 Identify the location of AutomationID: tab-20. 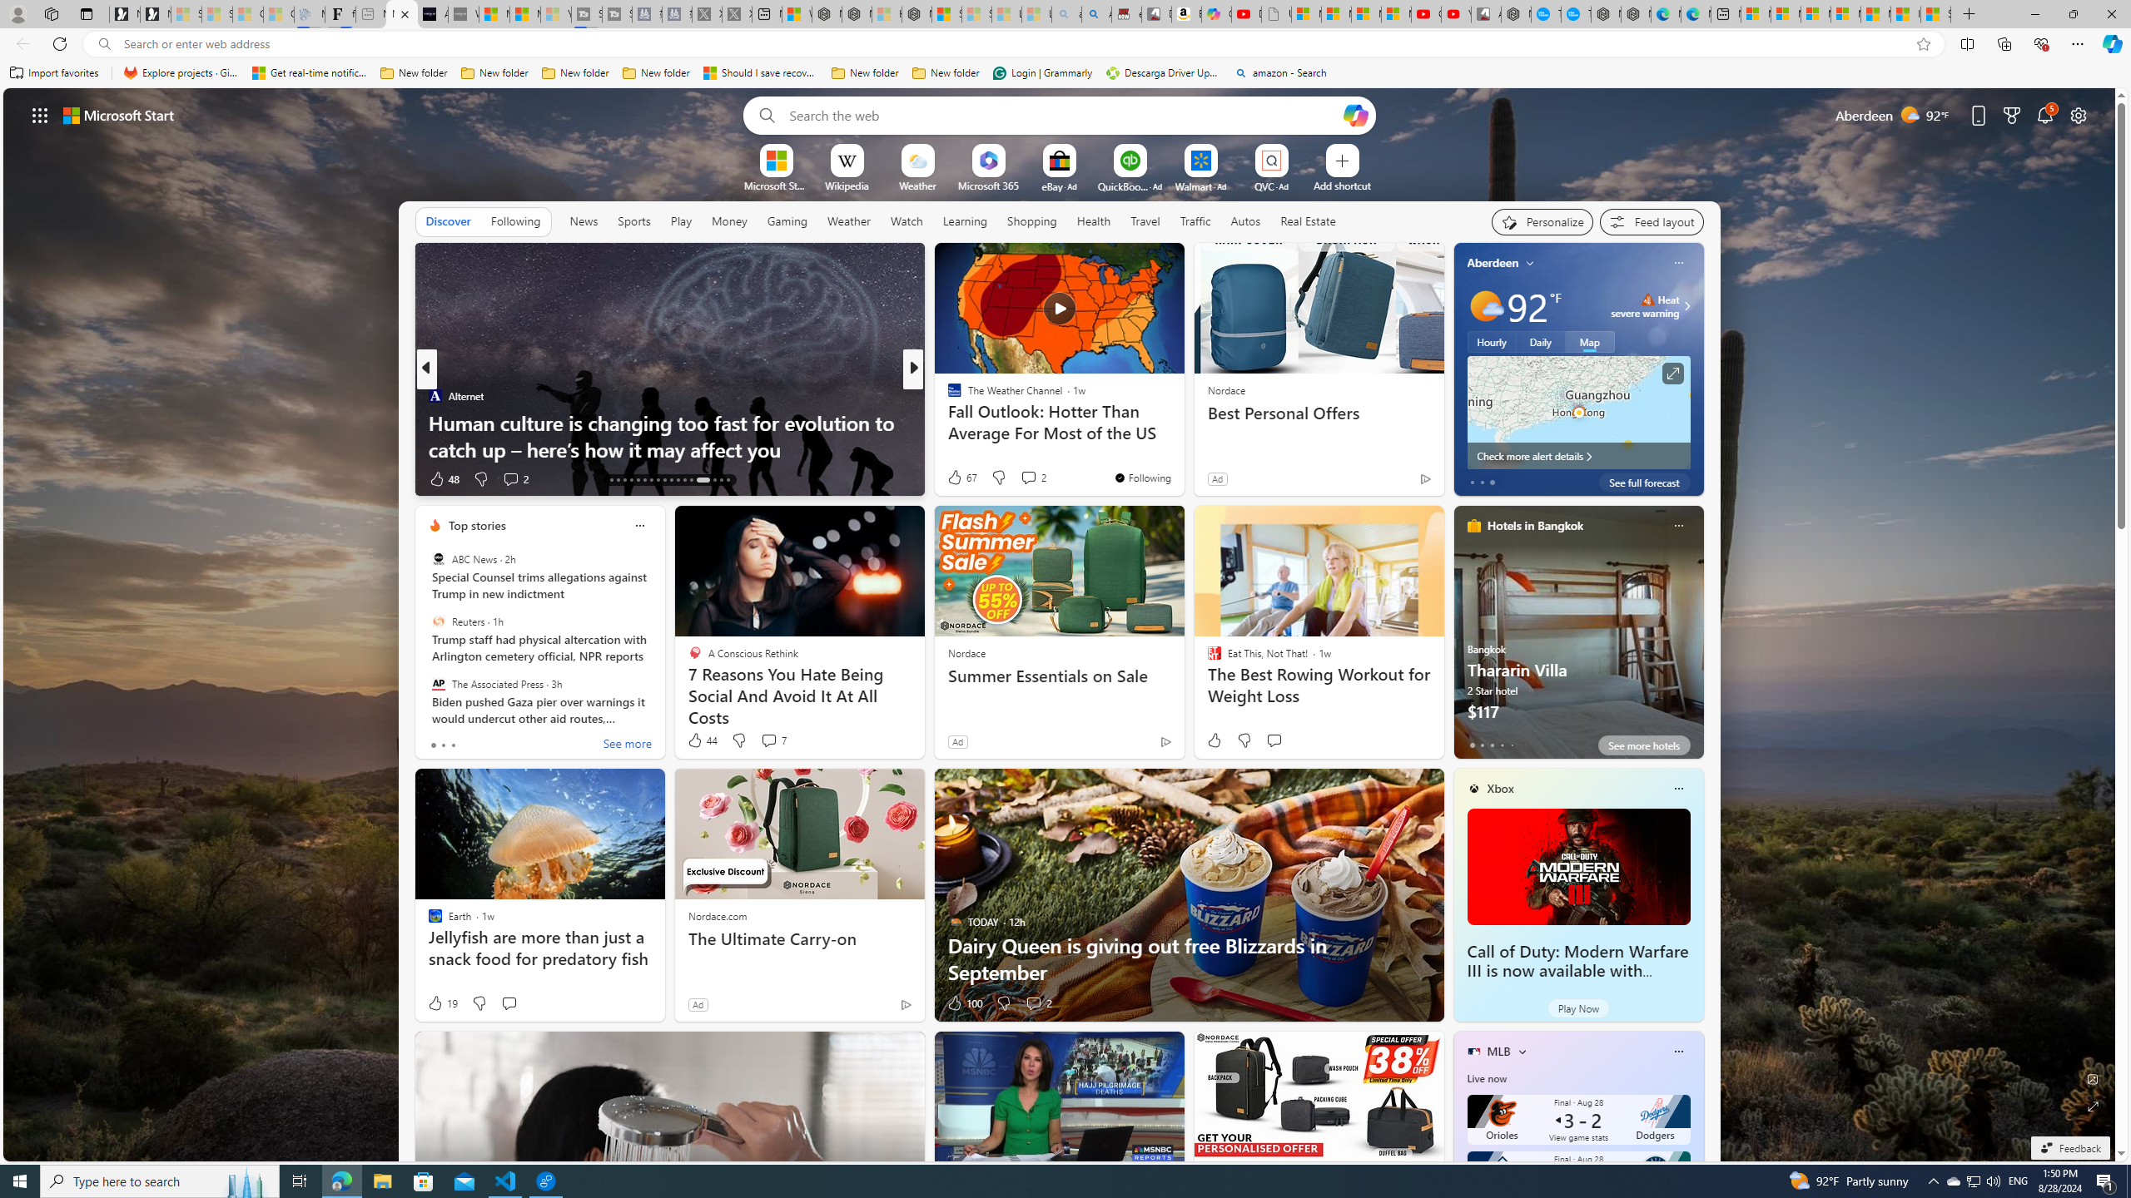
(631, 480).